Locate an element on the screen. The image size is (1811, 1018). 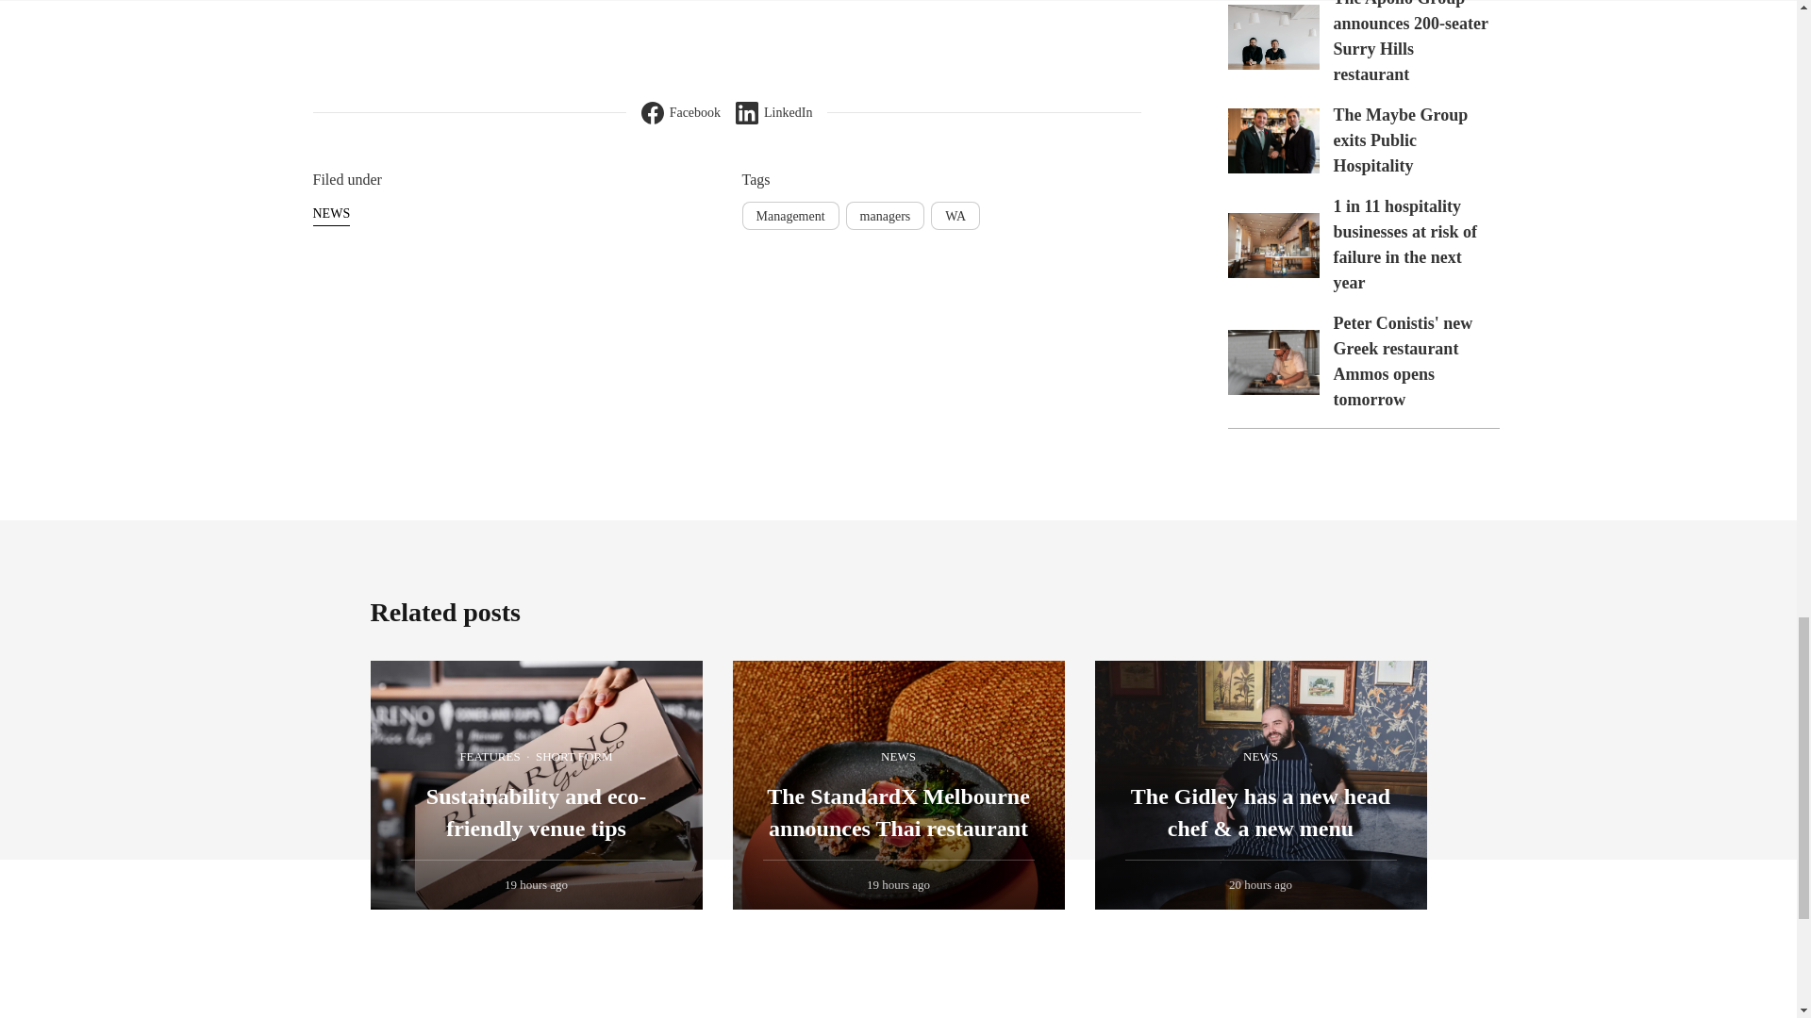
Management is located at coordinates (789, 215).